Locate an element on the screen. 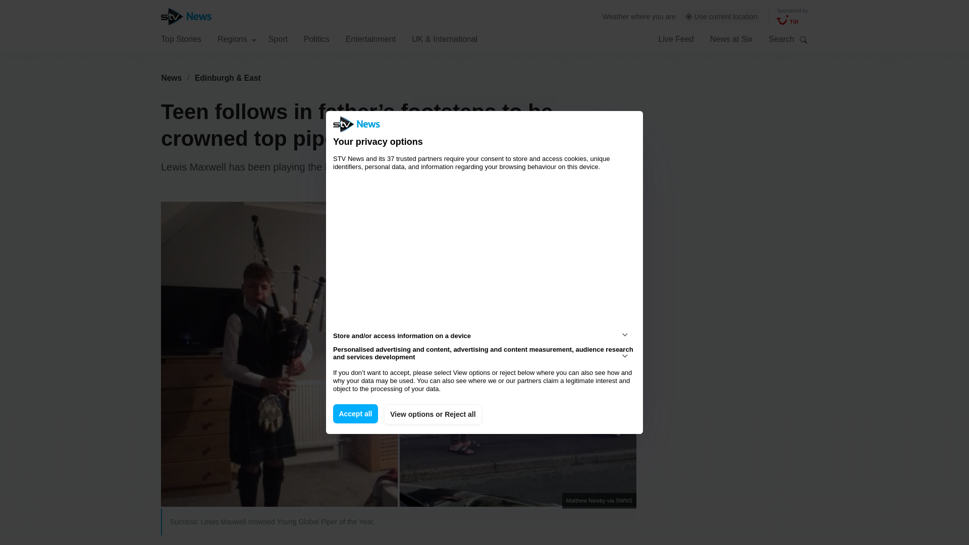 This screenshot has height=545, width=969. Live Feed is located at coordinates (675, 38).